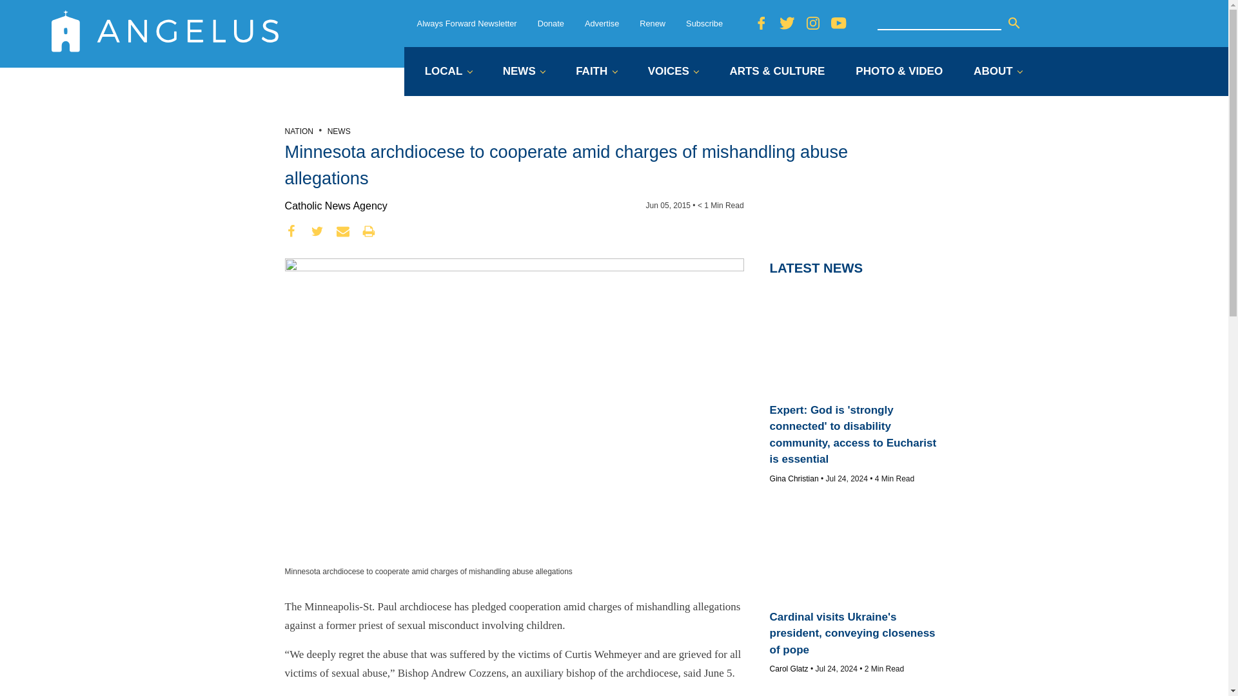 The image size is (1238, 696). I want to click on print, so click(369, 231).